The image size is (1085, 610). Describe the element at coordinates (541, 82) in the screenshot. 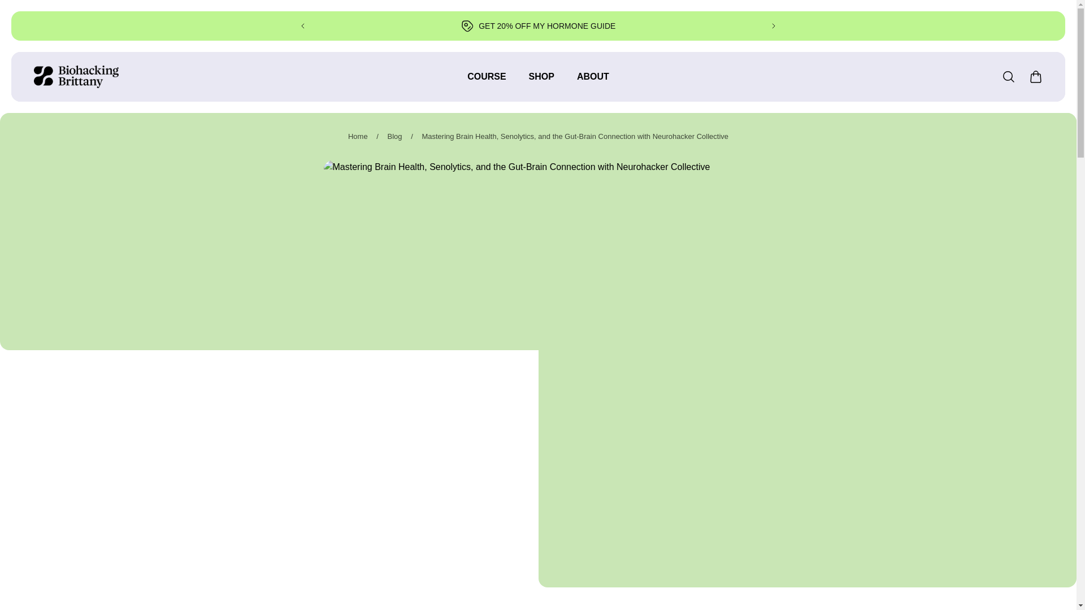

I see `SHOP` at that location.